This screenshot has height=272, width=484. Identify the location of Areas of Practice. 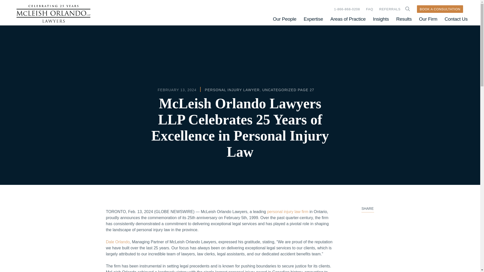
(348, 19).